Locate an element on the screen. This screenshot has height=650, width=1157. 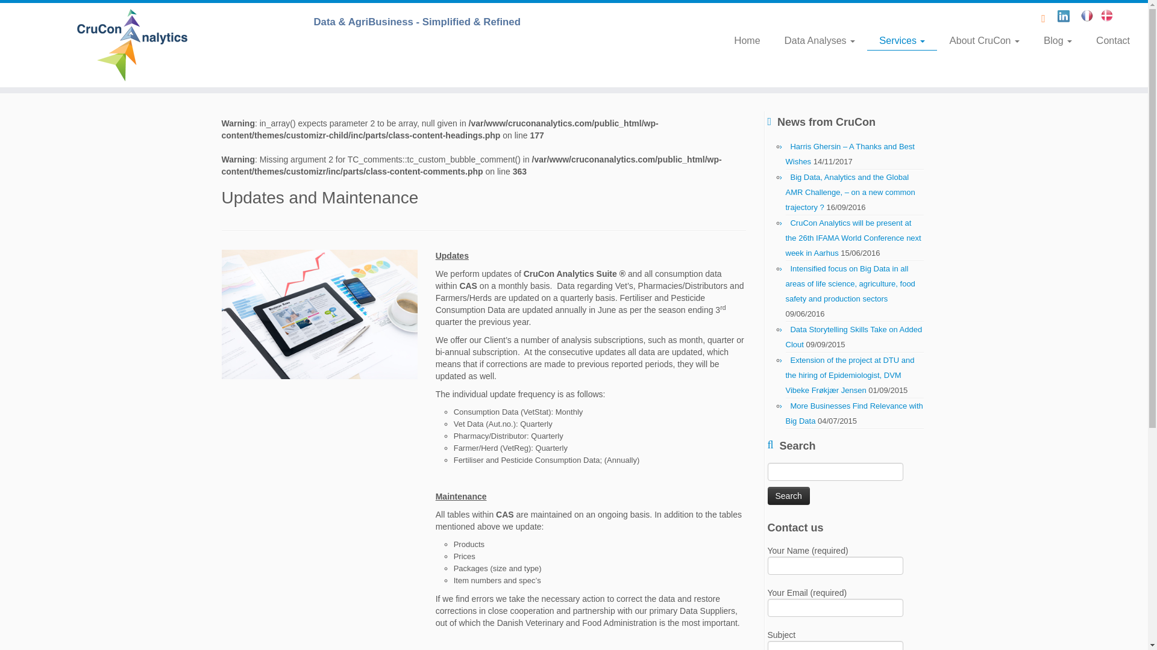
Services is located at coordinates (901, 41).